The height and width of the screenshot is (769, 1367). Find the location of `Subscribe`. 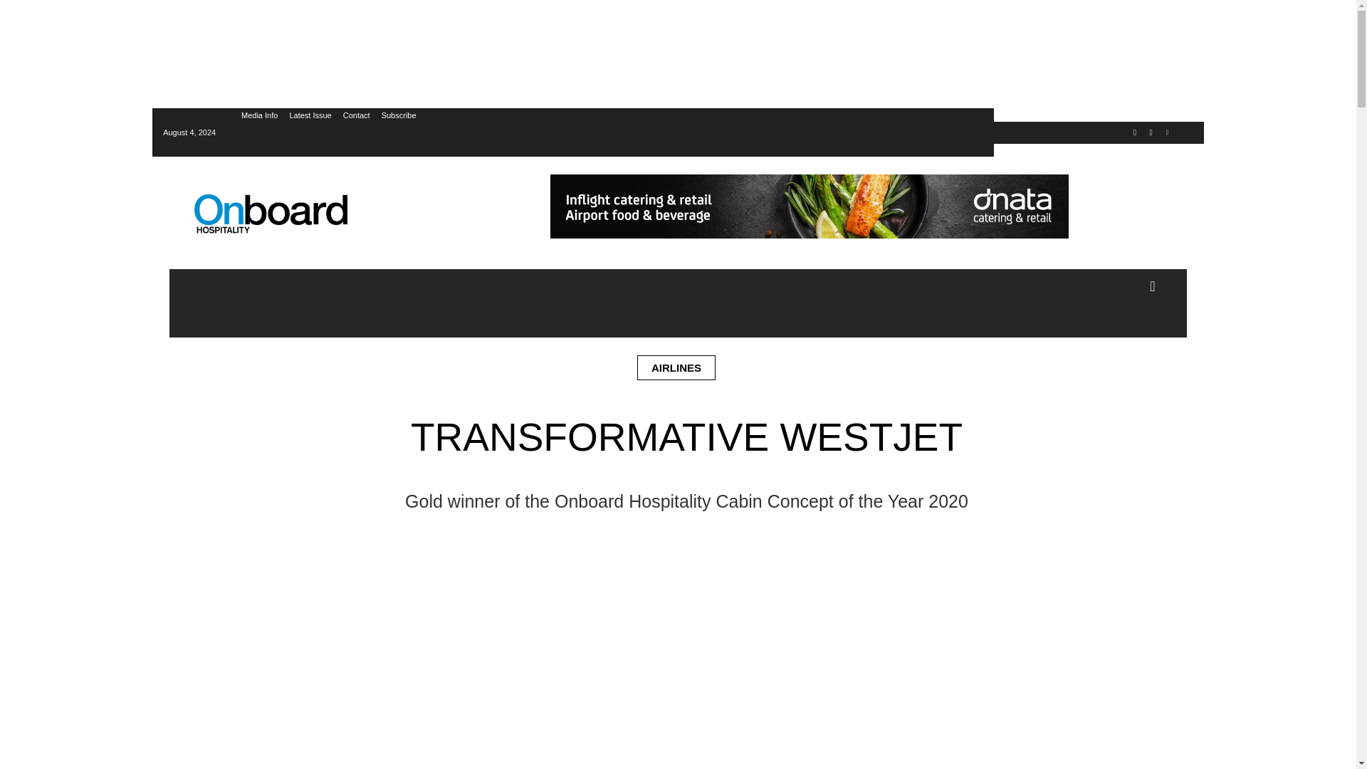

Subscribe is located at coordinates (399, 115).